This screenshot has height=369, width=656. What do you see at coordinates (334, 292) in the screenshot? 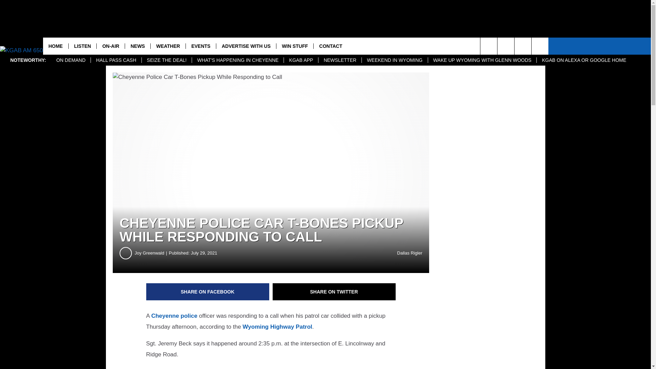
I see `Share on Twitter` at bounding box center [334, 292].